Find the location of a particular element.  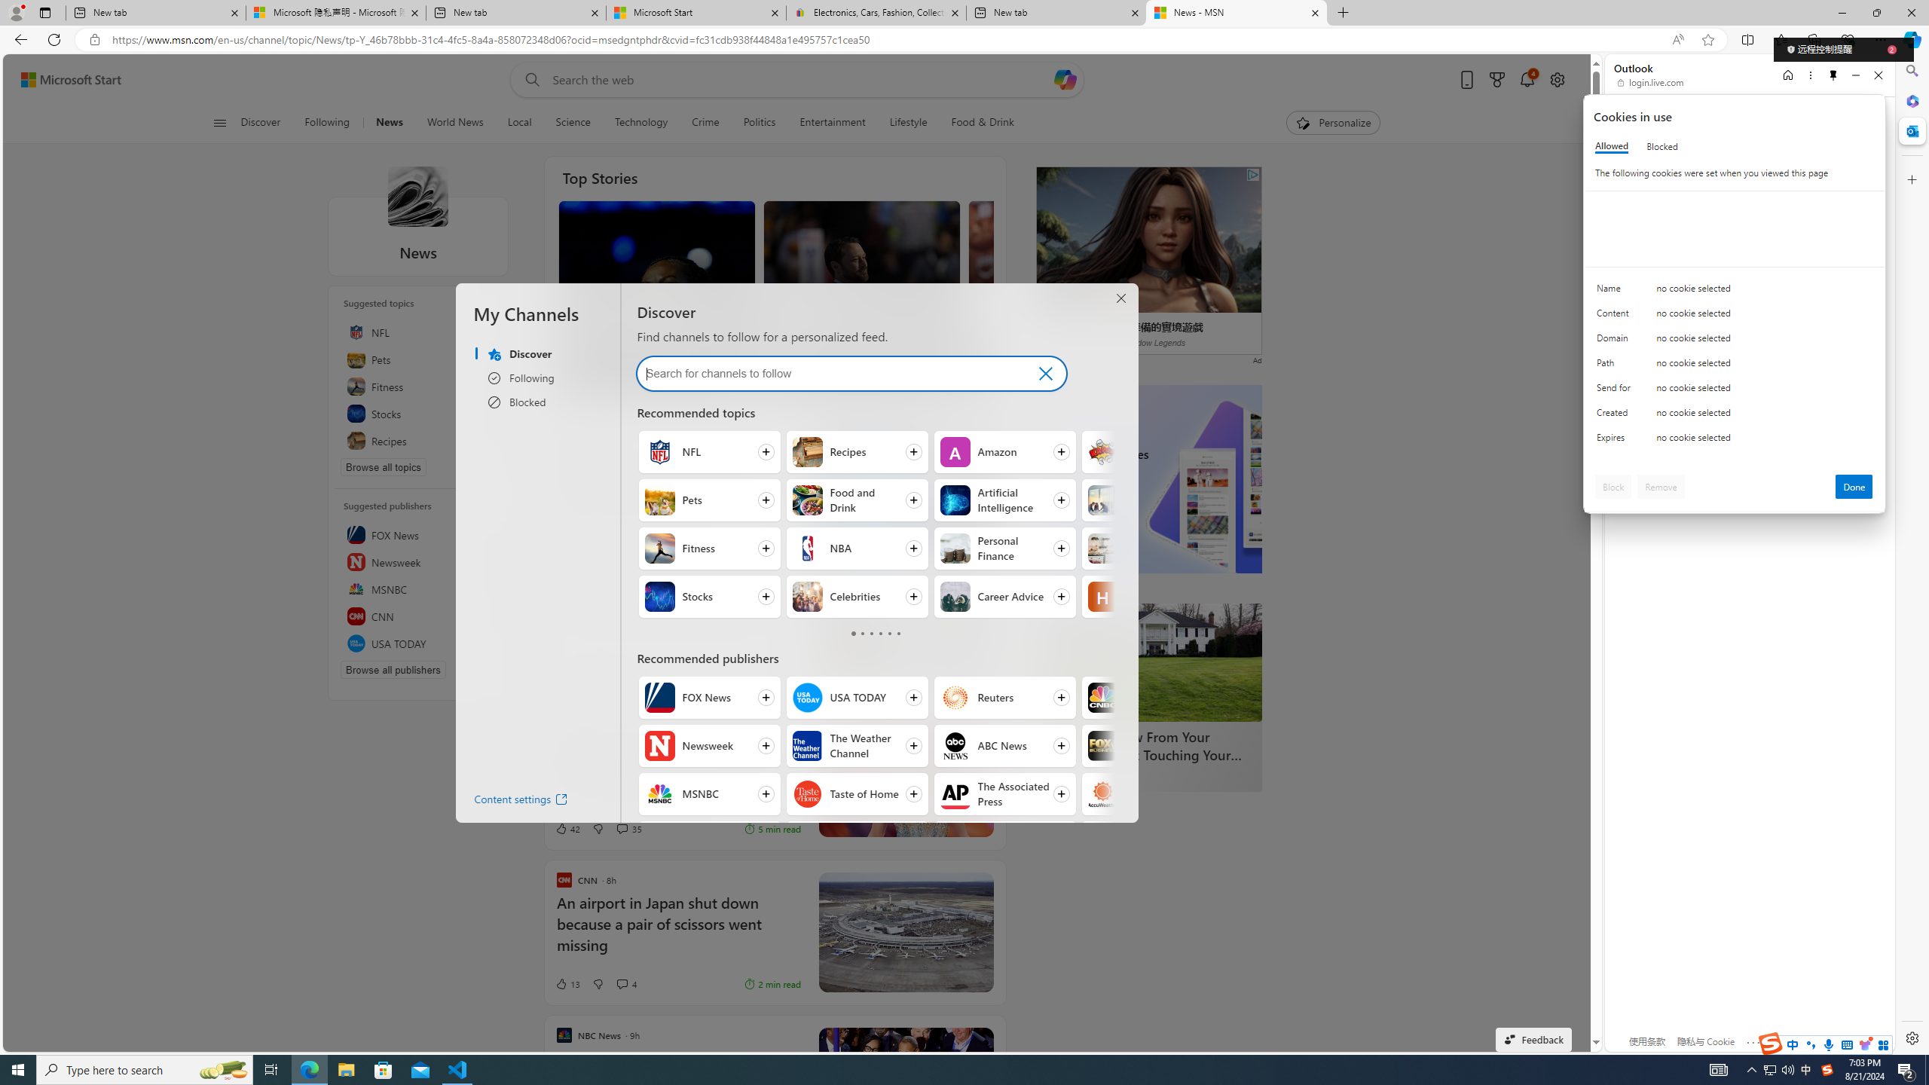

Following is located at coordinates (327, 123).